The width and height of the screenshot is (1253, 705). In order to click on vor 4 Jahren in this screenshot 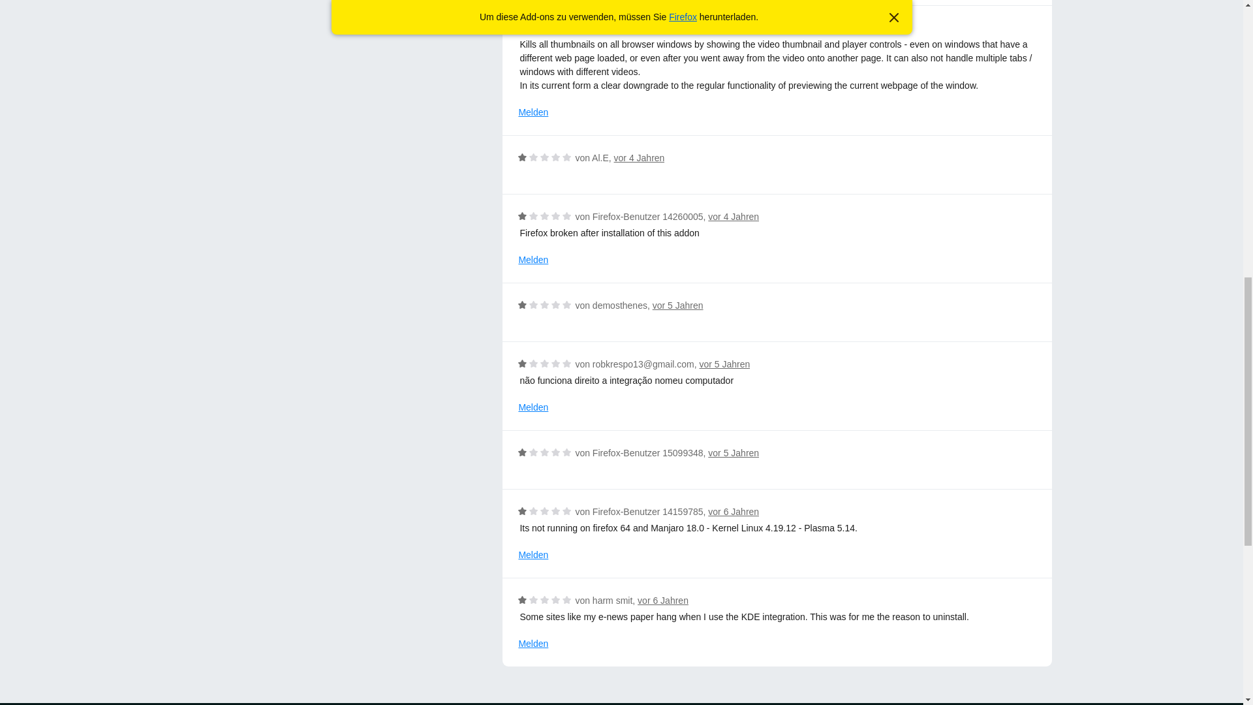, I will do `click(640, 158)`.